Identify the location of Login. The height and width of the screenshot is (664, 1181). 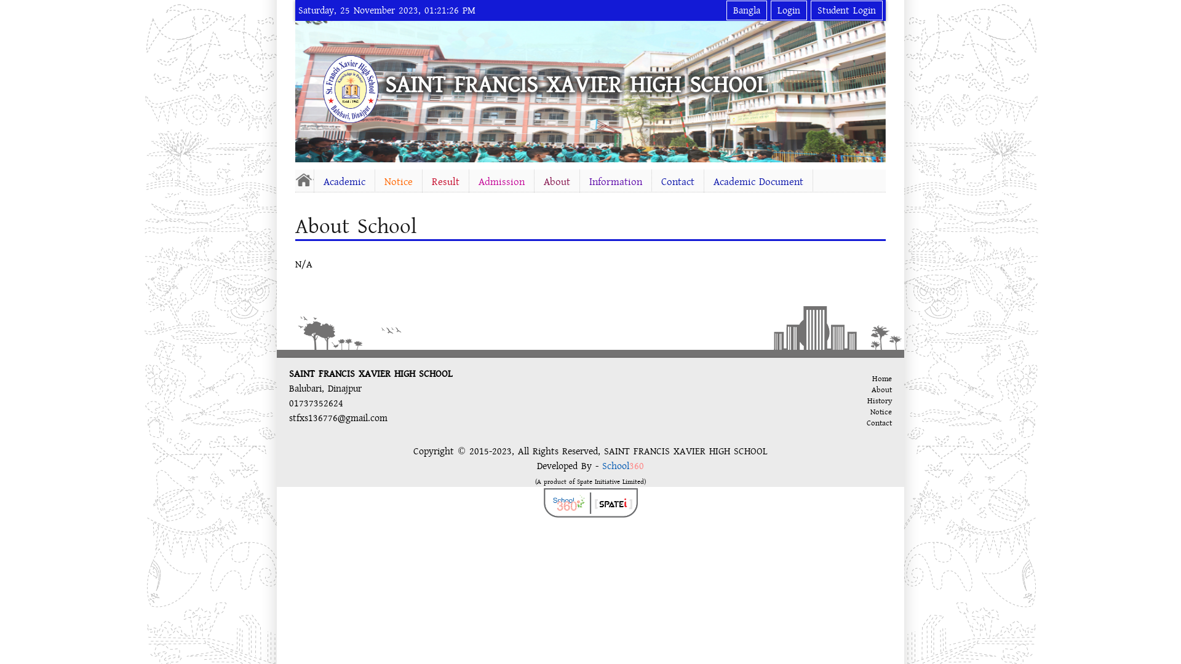
(789, 10).